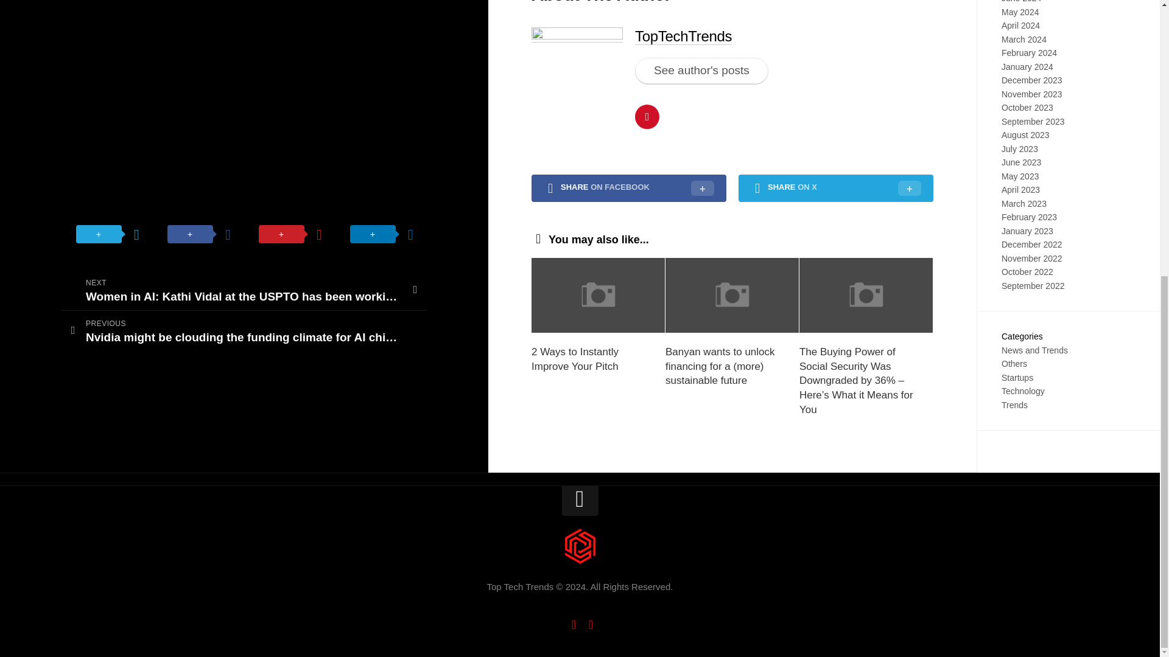  Describe the element at coordinates (1022, 1) in the screenshot. I see `June 2024` at that location.